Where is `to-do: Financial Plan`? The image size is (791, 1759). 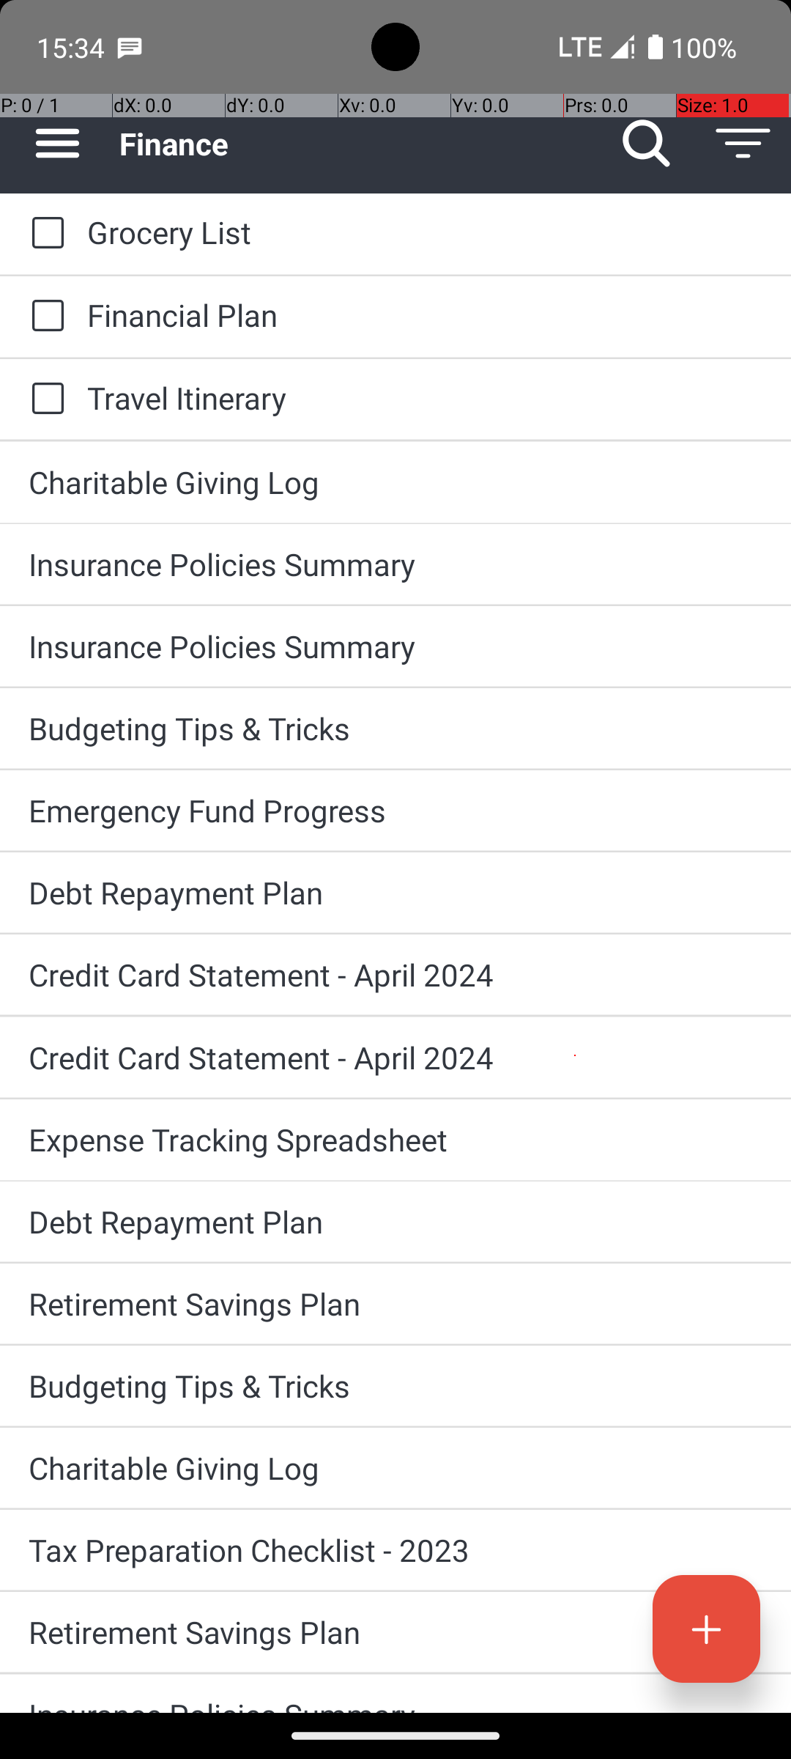 to-do: Financial Plan is located at coordinates (44, 317).